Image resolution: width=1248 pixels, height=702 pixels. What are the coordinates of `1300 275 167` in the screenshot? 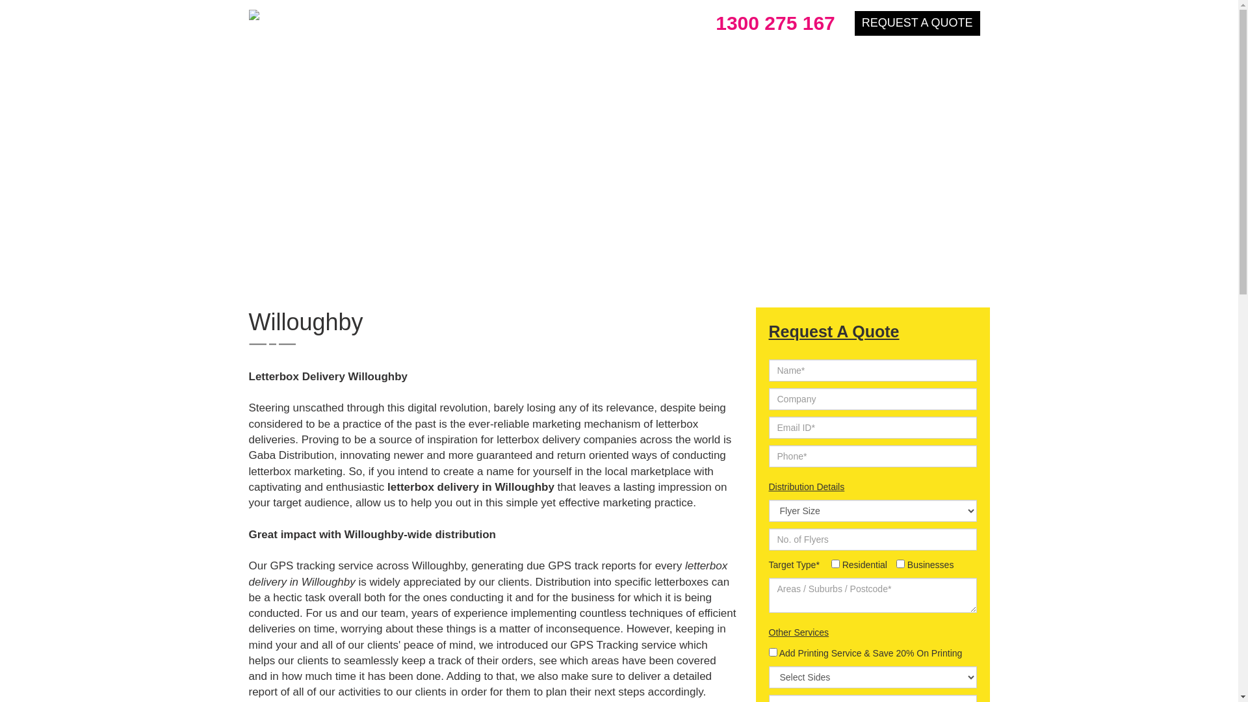 It's located at (771, 23).